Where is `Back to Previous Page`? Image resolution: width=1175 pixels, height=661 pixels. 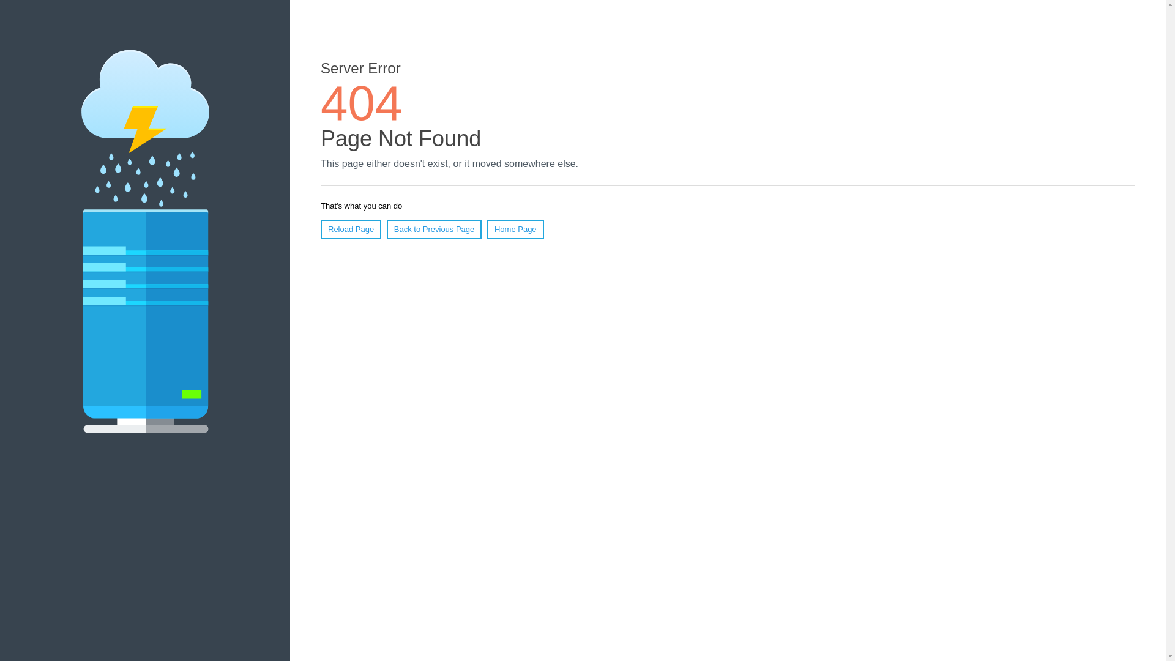 Back to Previous Page is located at coordinates (435, 230).